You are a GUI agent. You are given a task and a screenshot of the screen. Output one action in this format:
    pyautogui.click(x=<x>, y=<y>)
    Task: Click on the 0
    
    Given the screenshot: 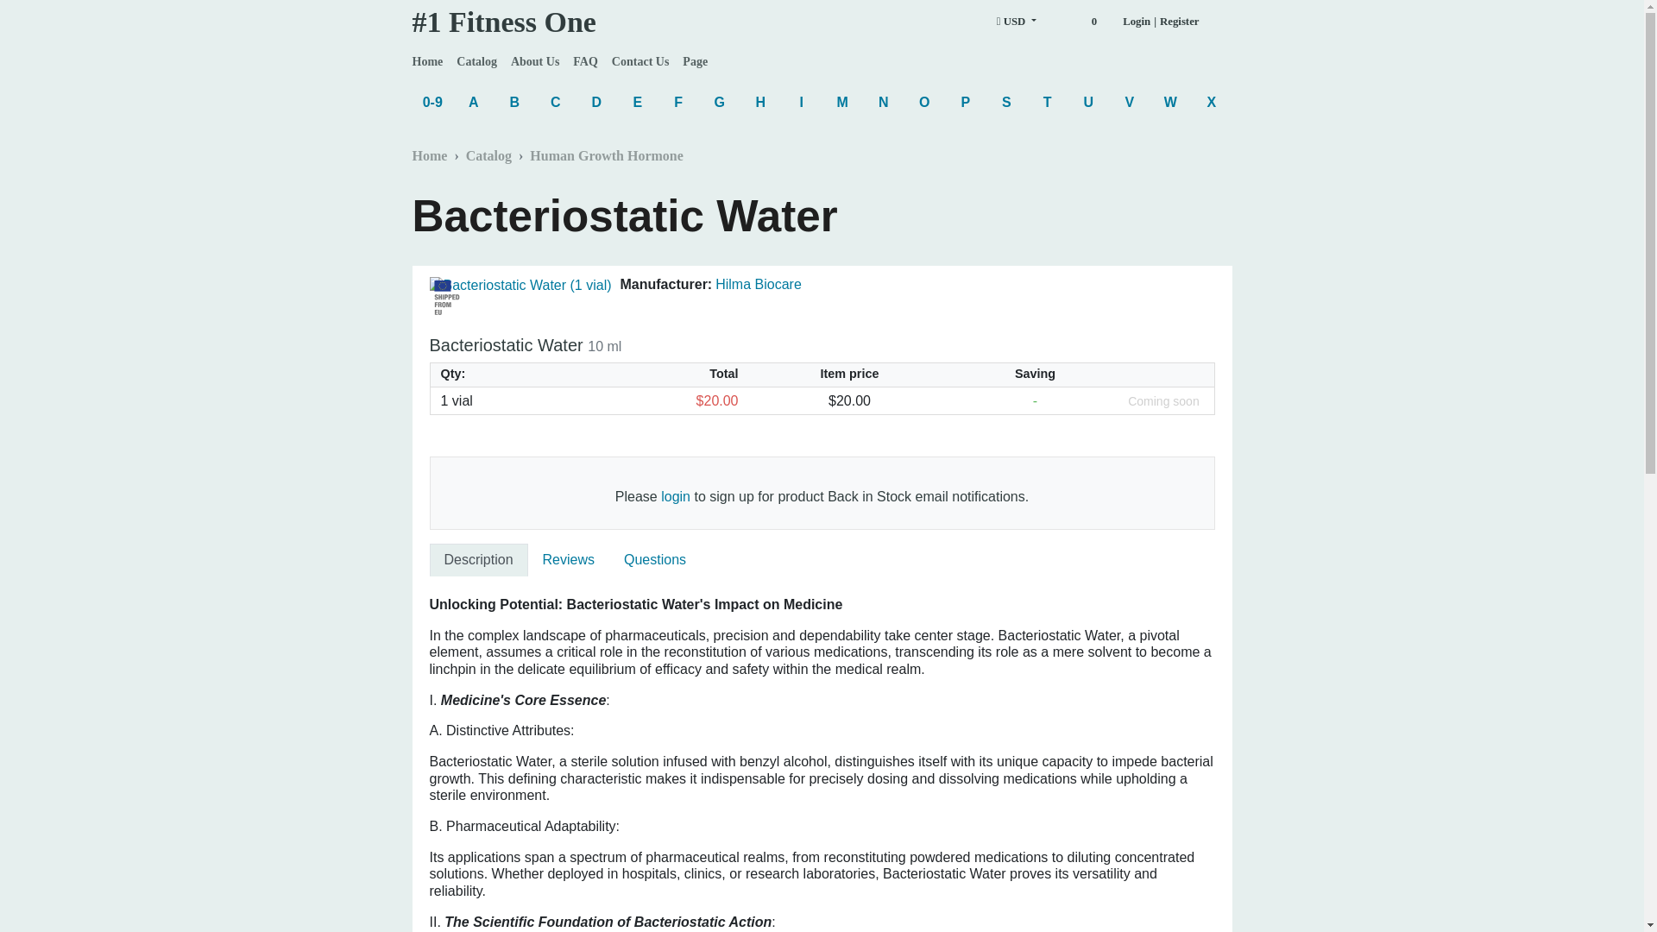 What is the action you would take?
    pyautogui.click(x=1079, y=22)
    